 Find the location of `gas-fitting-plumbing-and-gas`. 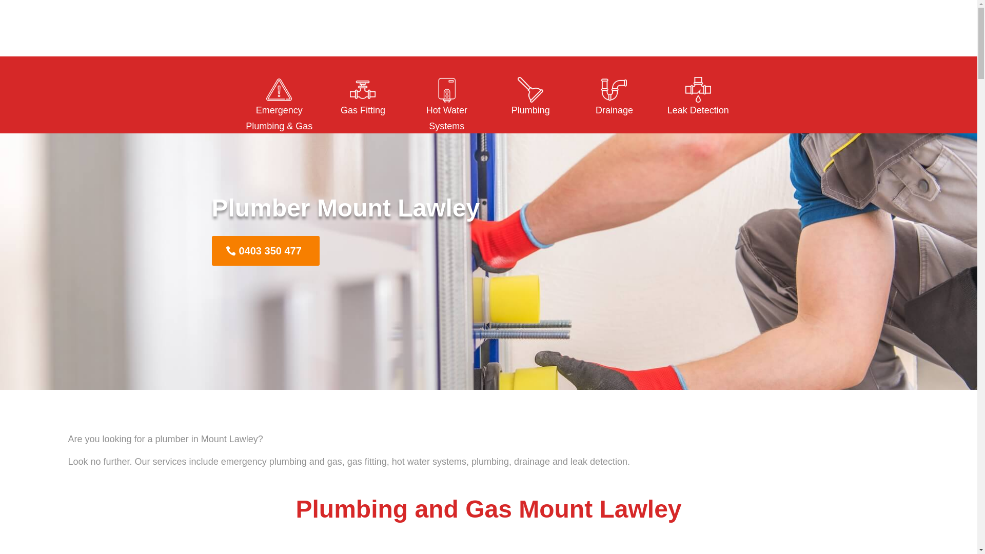

gas-fitting-plumbing-and-gas is located at coordinates (363, 90).